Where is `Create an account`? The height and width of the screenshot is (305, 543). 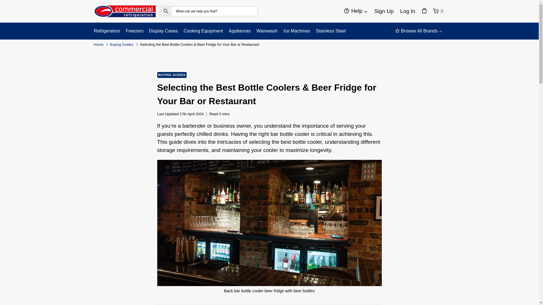 Create an account is located at coordinates (384, 11).